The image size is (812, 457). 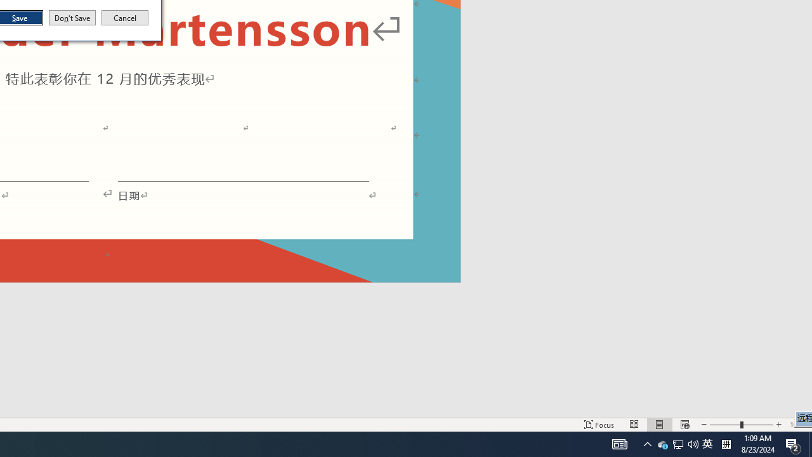 What do you see at coordinates (741, 424) in the screenshot?
I see `Zoom` at bounding box center [741, 424].